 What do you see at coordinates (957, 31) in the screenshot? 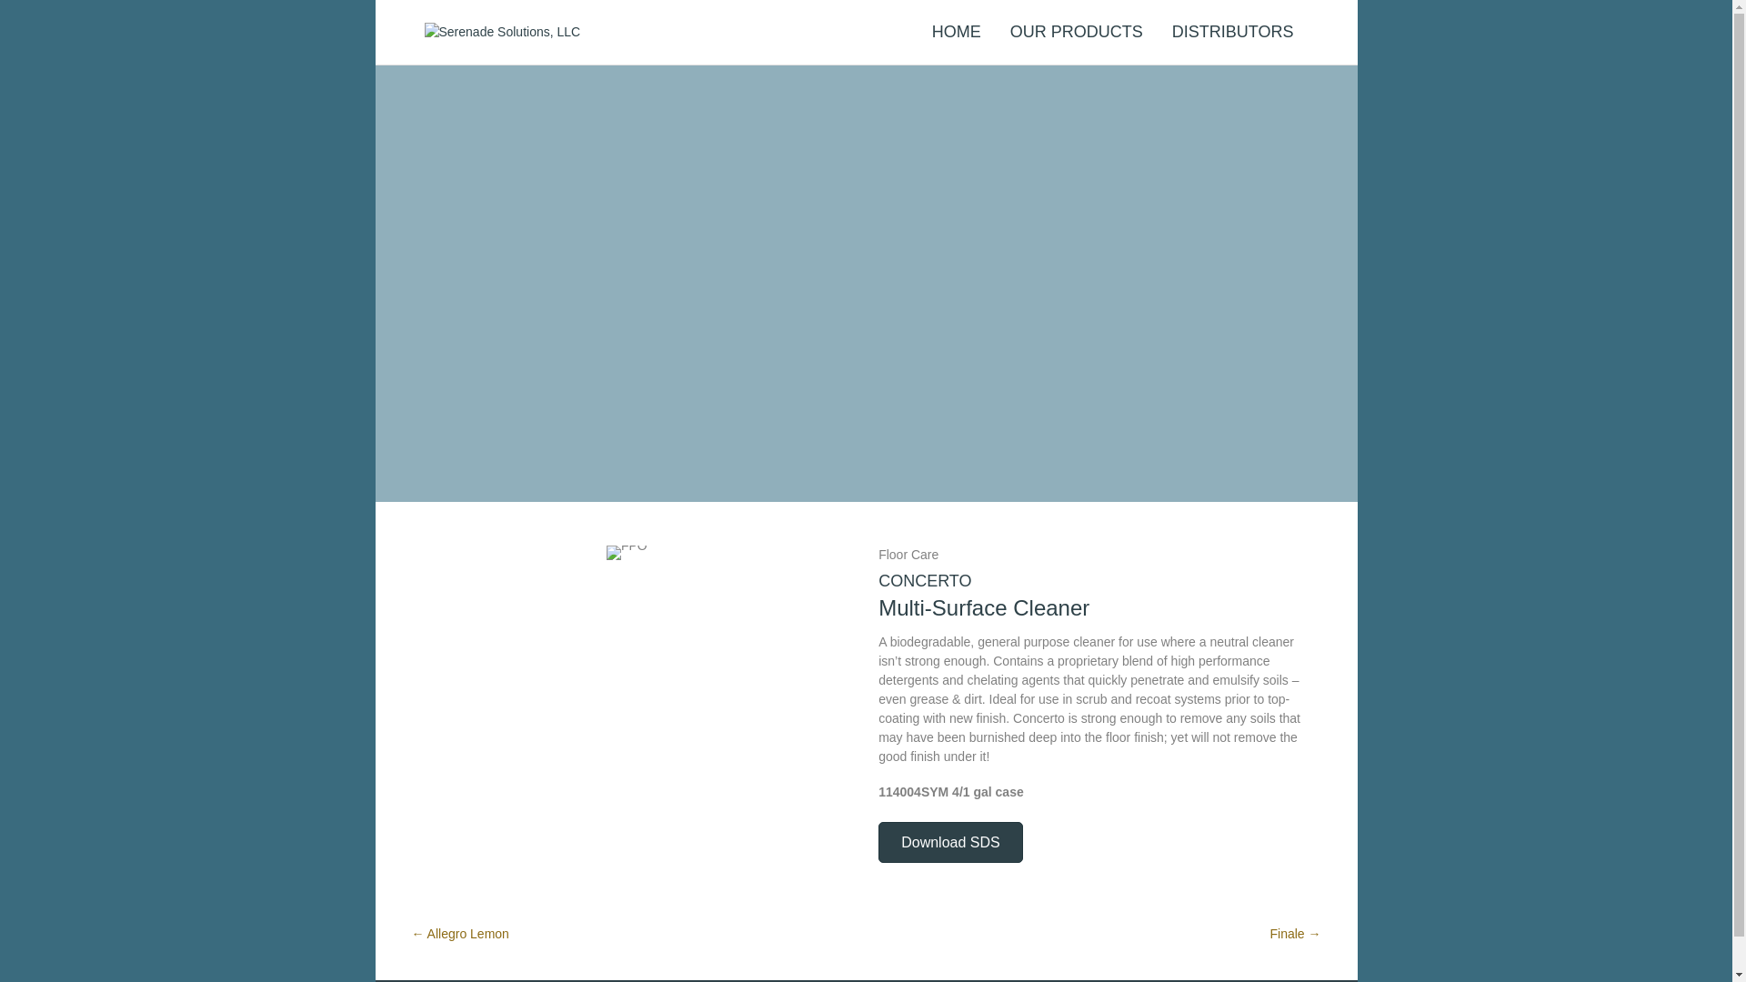
I see `HOME` at bounding box center [957, 31].